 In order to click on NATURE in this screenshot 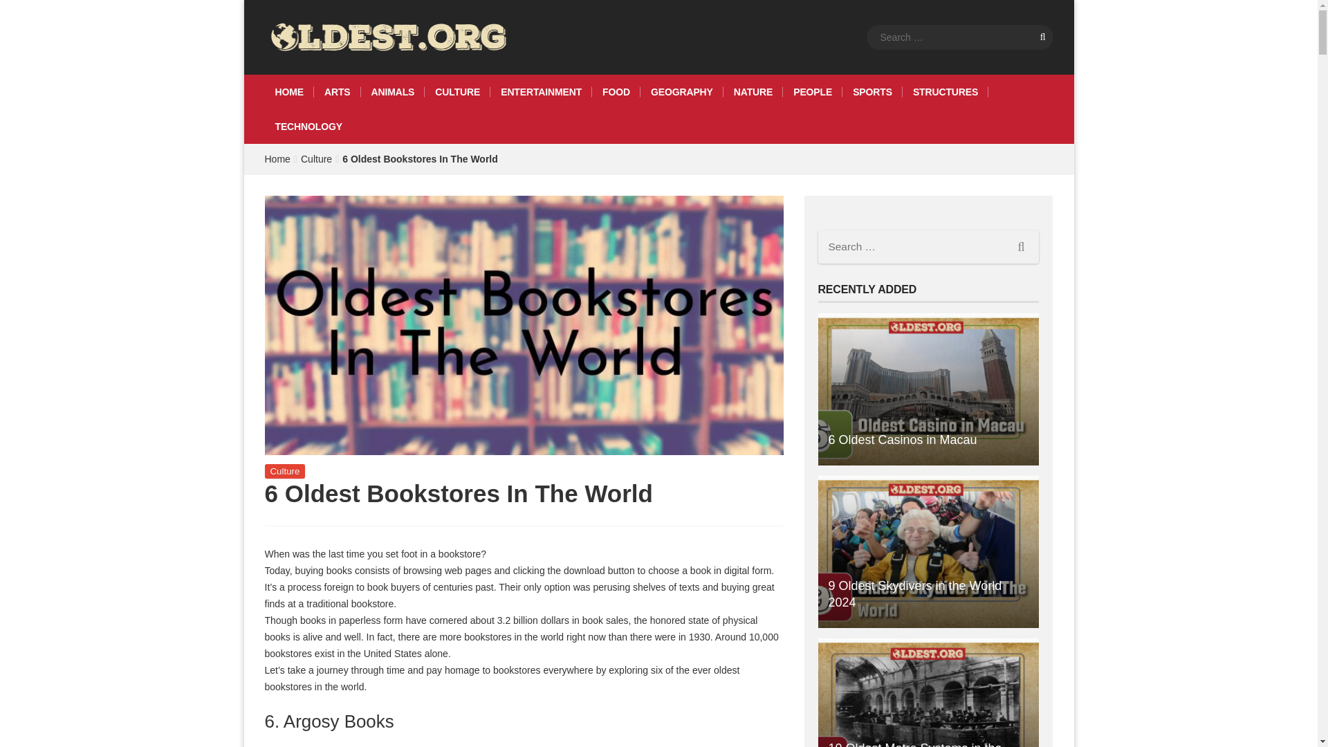, I will do `click(753, 91)`.